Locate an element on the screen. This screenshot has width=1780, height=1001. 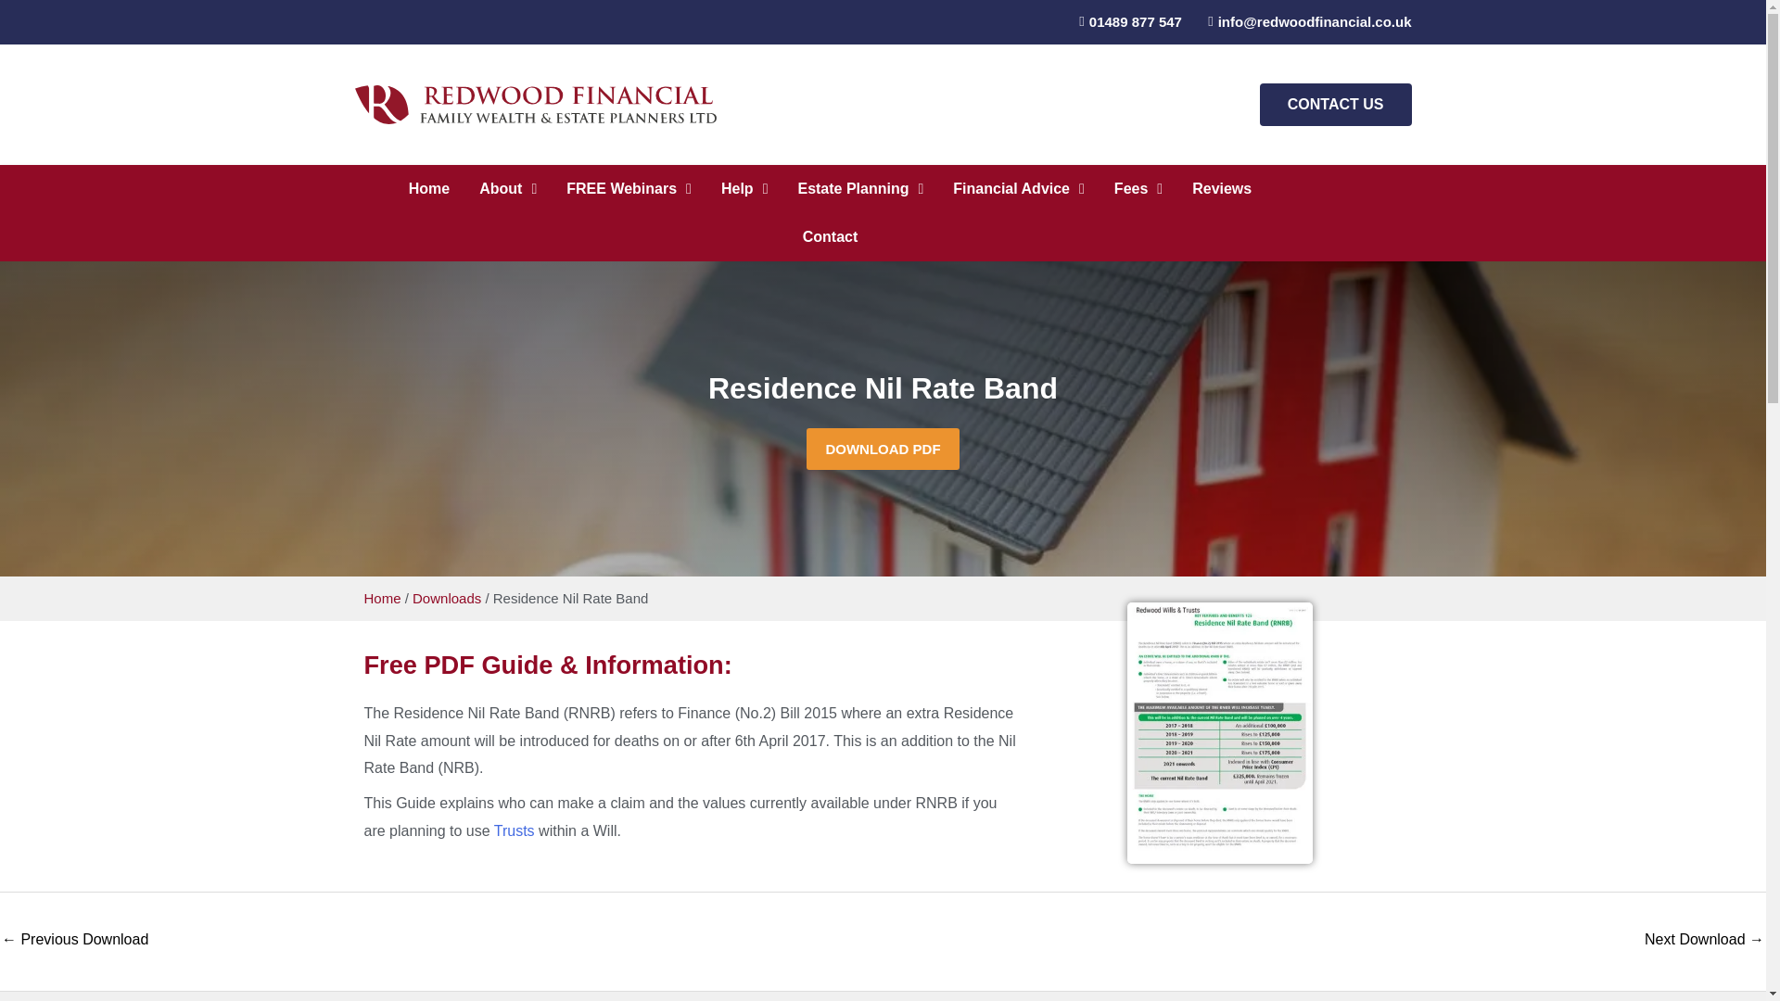
Financial Advice is located at coordinates (1018, 189).